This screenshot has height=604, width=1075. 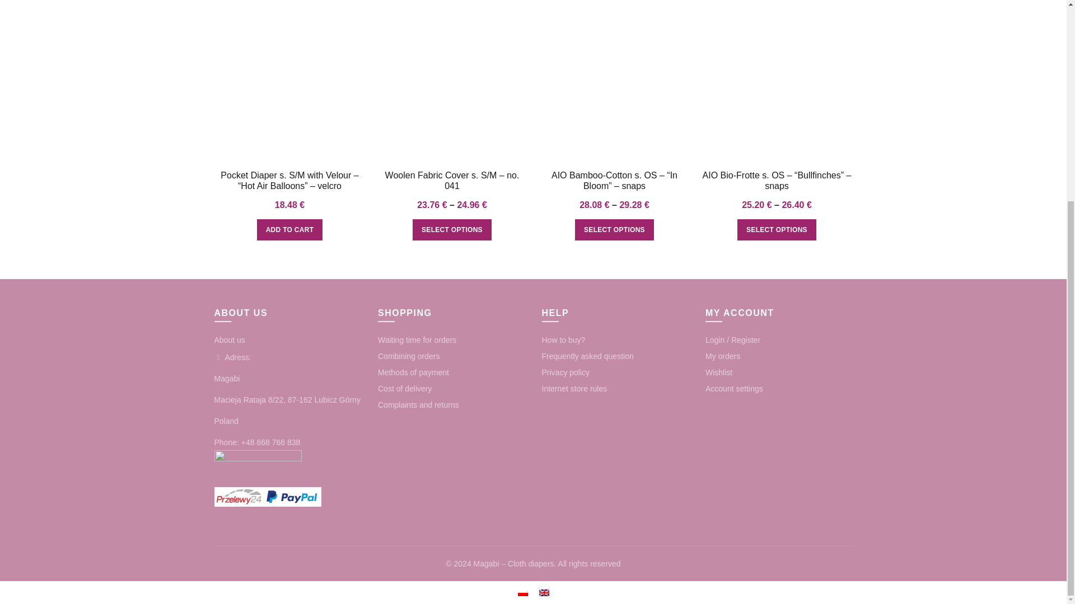 I want to click on 1, so click(x=564, y=86).